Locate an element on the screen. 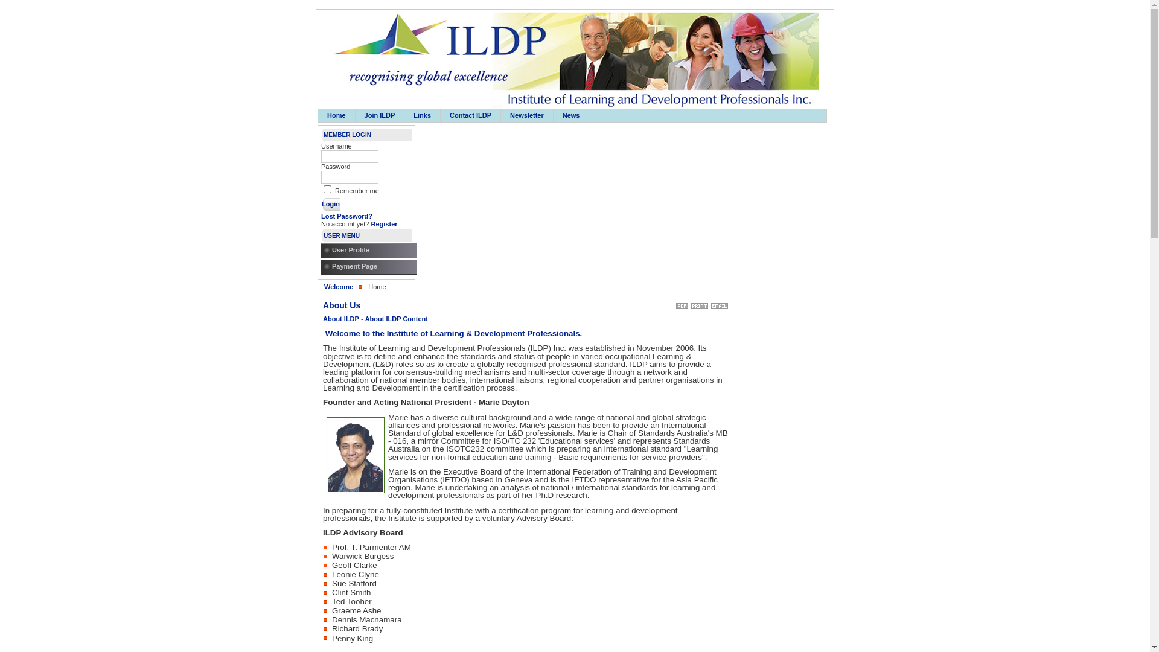 The width and height of the screenshot is (1159, 652). Lost Password? is located at coordinates (346, 216).